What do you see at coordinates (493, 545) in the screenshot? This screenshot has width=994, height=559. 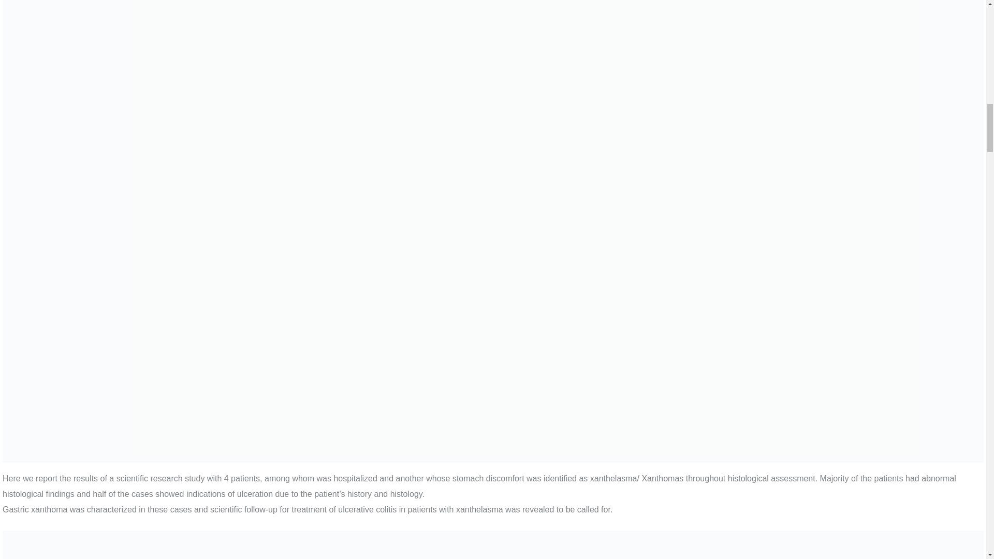 I see `gastric xanthelasma` at bounding box center [493, 545].